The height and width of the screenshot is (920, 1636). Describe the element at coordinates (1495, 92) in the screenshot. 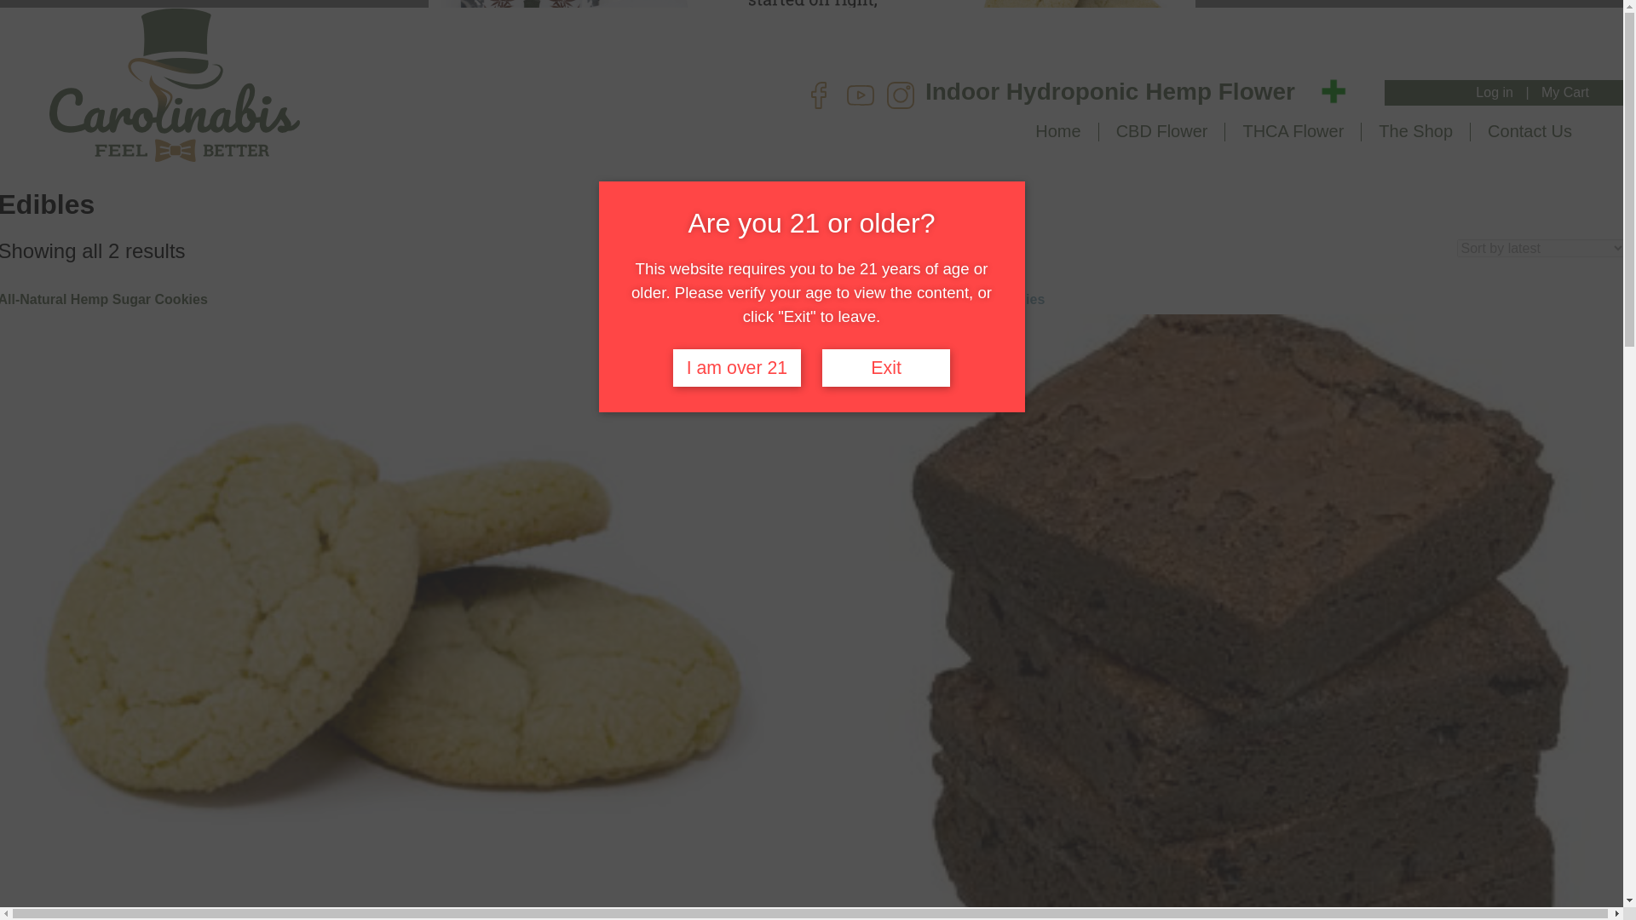

I see `Log in` at that location.